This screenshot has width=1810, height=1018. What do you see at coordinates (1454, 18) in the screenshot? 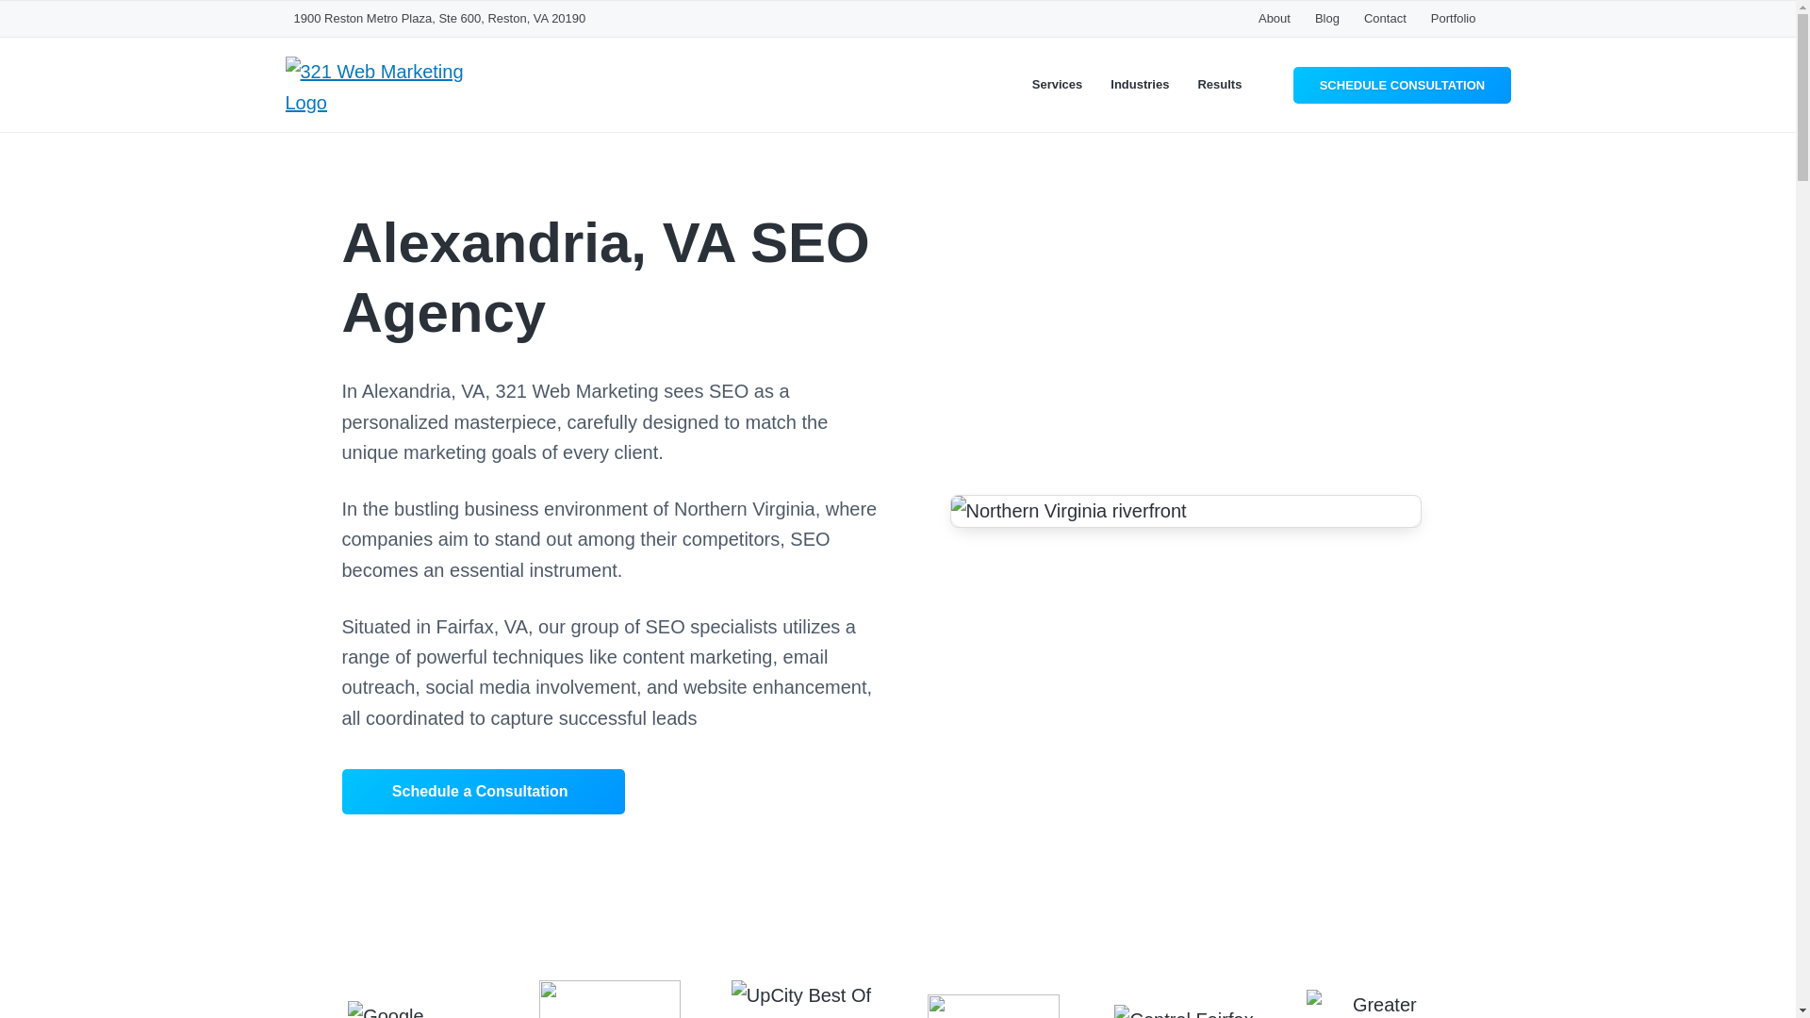
I see `Portfolio` at bounding box center [1454, 18].